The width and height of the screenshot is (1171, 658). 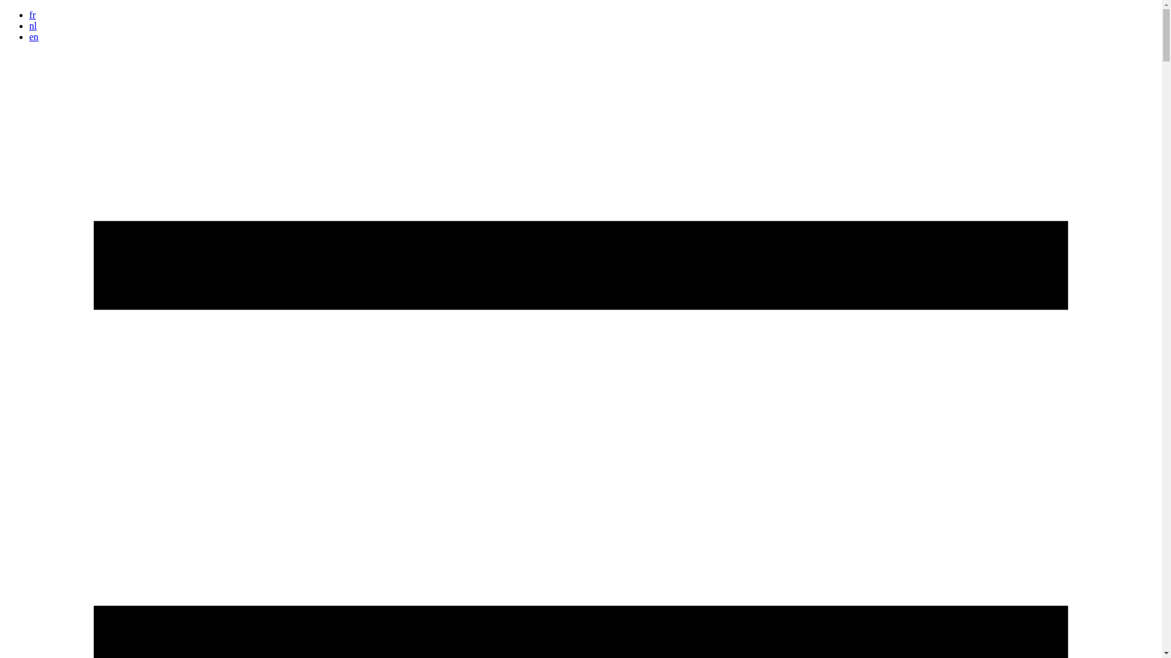 What do you see at coordinates (33, 26) in the screenshot?
I see `nl` at bounding box center [33, 26].